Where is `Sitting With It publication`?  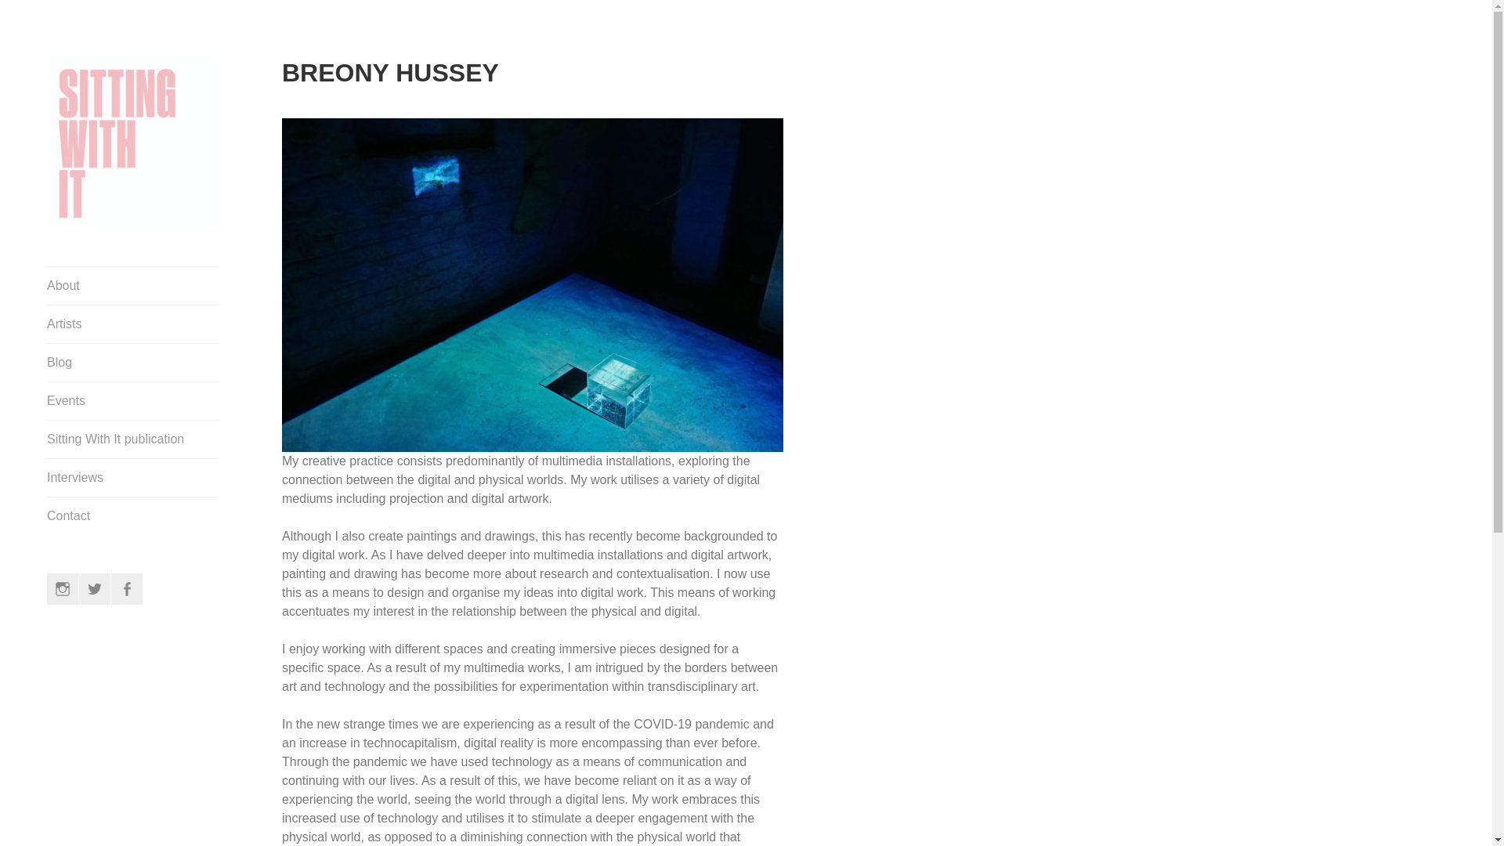 Sitting With It publication is located at coordinates (133, 439).